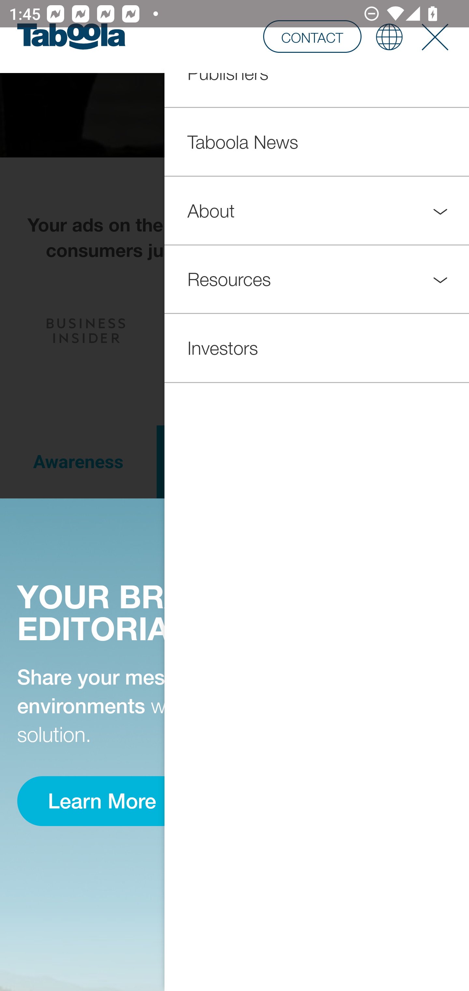  Describe the element at coordinates (71, 37) in the screenshot. I see `www.taboola` at that location.